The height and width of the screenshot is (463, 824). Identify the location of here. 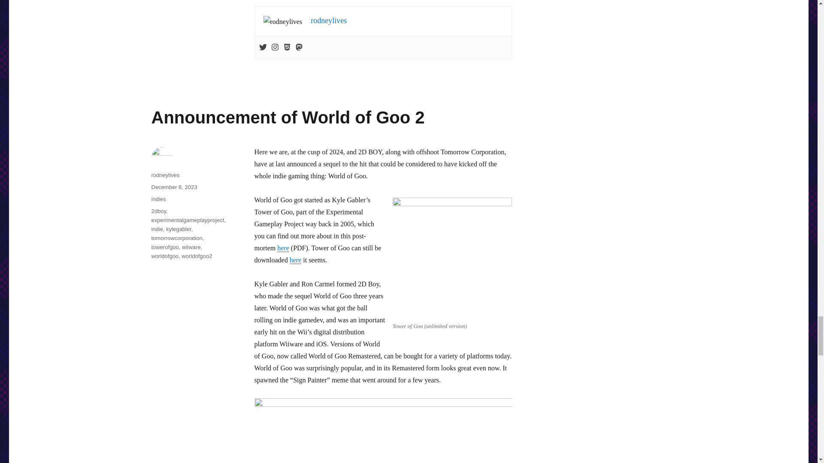
(283, 248).